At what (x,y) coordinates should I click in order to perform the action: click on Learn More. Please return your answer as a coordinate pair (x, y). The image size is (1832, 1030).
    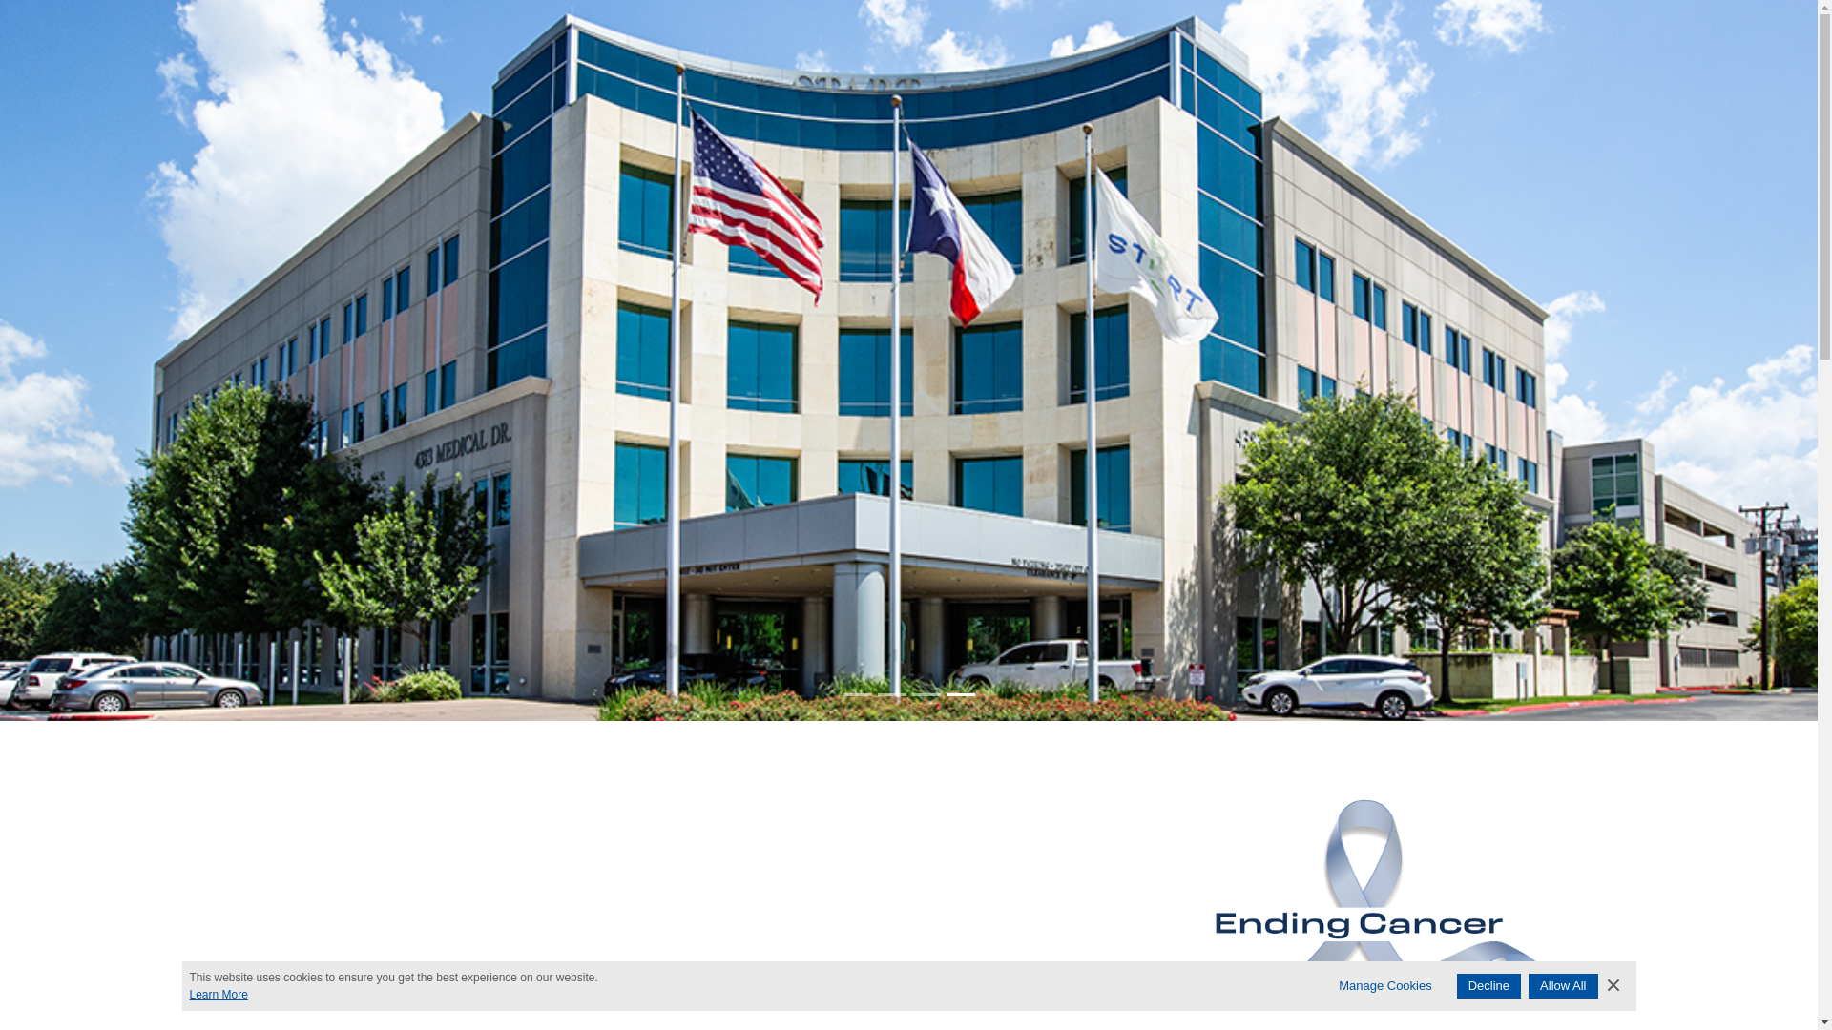
    Looking at the image, I should click on (750, 980).